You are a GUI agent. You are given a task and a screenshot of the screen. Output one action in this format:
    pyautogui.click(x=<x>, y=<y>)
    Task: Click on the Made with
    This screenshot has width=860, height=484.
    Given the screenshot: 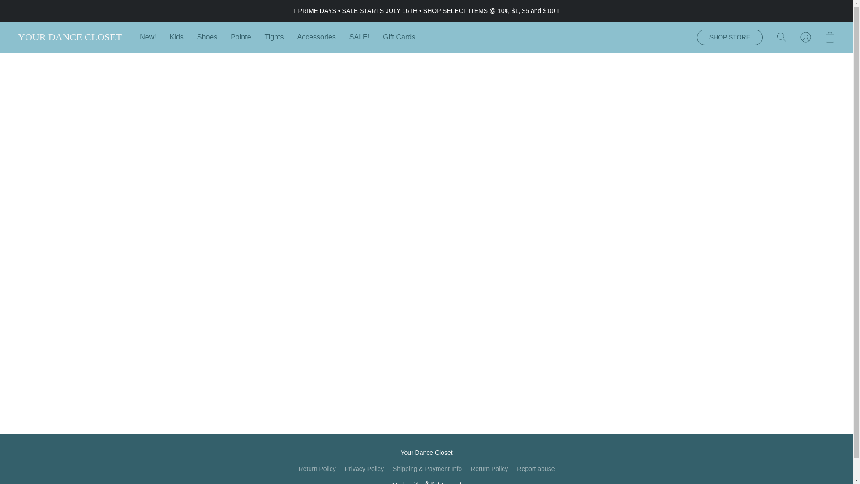 What is the action you would take?
    pyautogui.click(x=426, y=482)
    